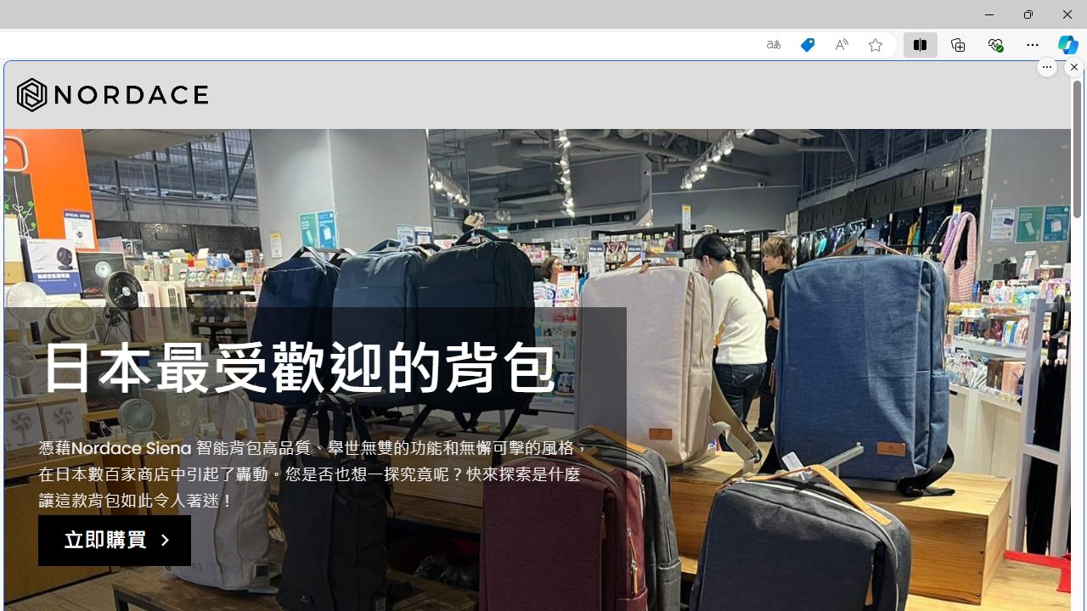 The height and width of the screenshot is (611, 1087). Describe the element at coordinates (1047, 67) in the screenshot. I see `More options.` at that location.